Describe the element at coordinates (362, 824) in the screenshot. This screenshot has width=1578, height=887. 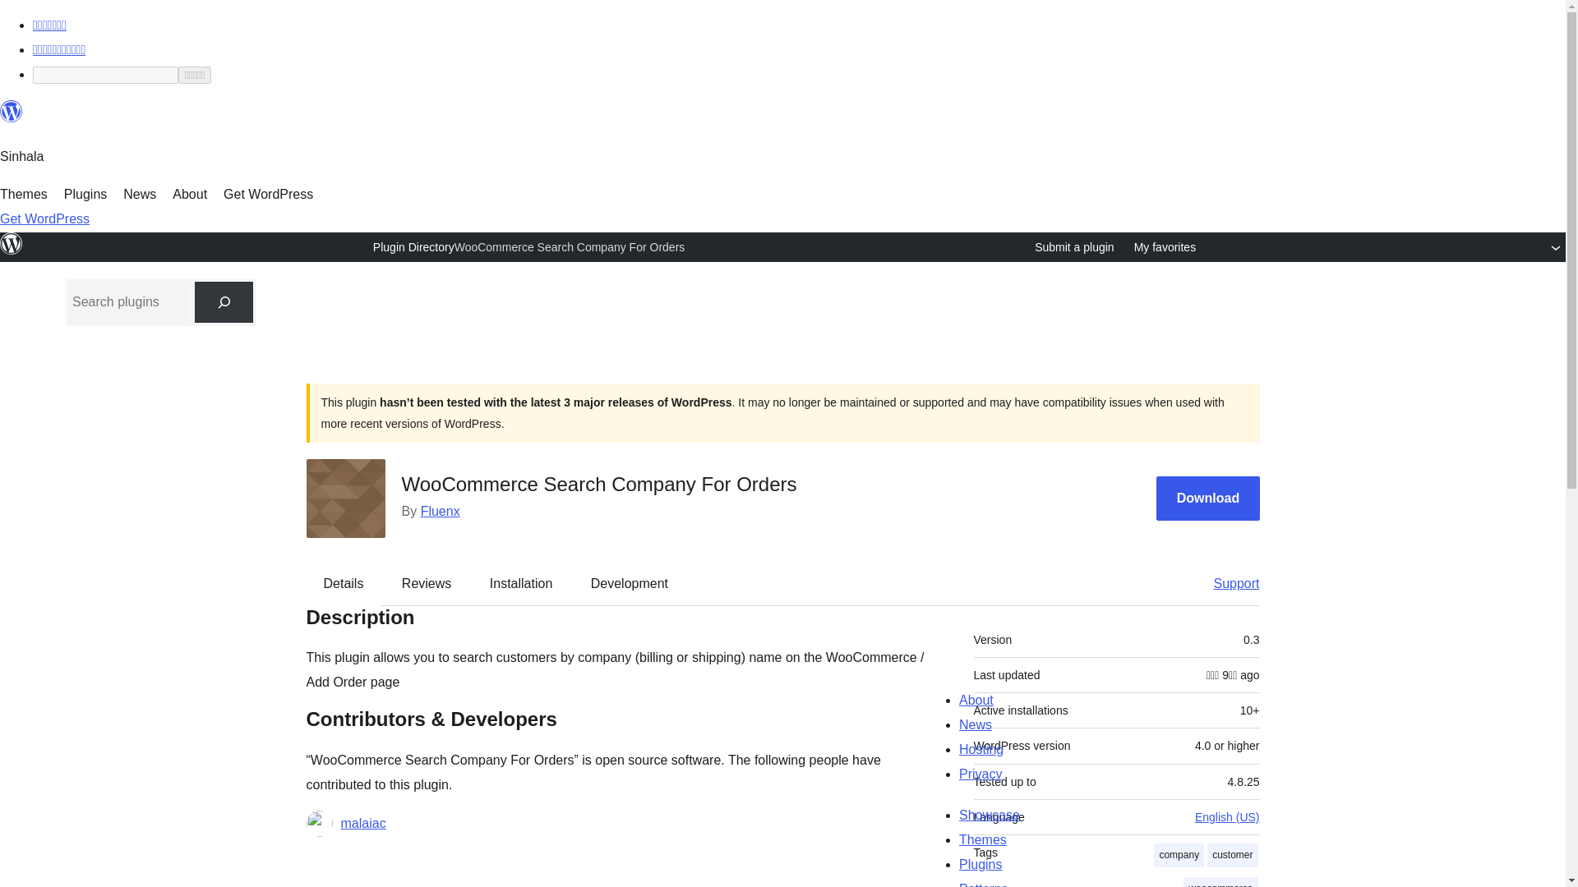
I see `malaiac` at that location.